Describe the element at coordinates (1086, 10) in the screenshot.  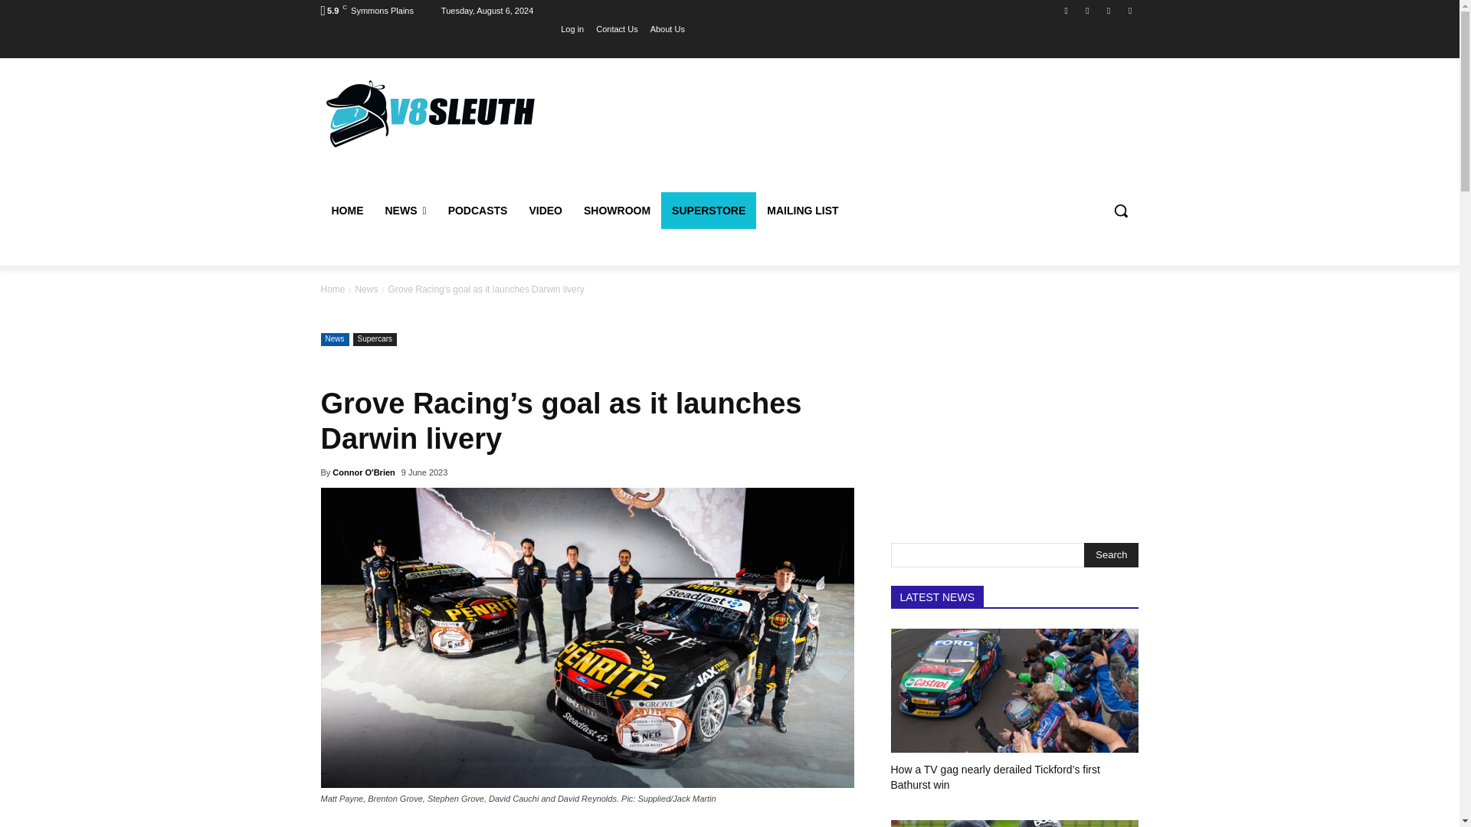
I see `Instagram` at that location.